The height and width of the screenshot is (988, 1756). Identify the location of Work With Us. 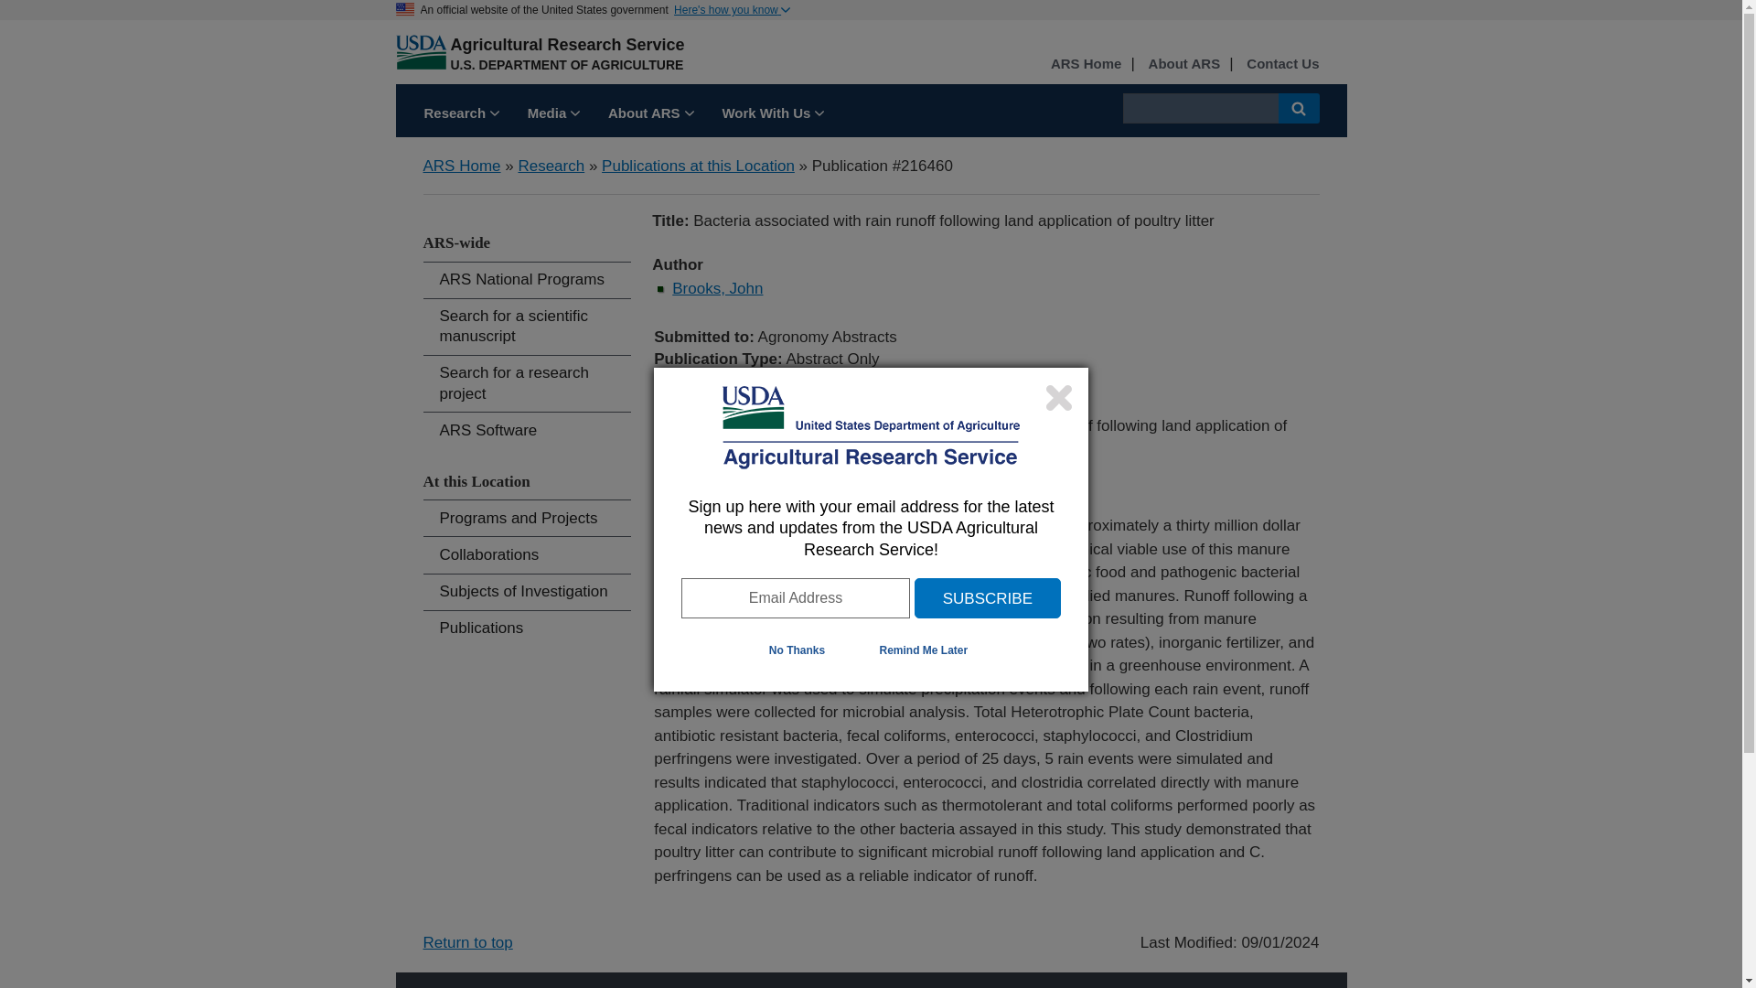
(772, 115).